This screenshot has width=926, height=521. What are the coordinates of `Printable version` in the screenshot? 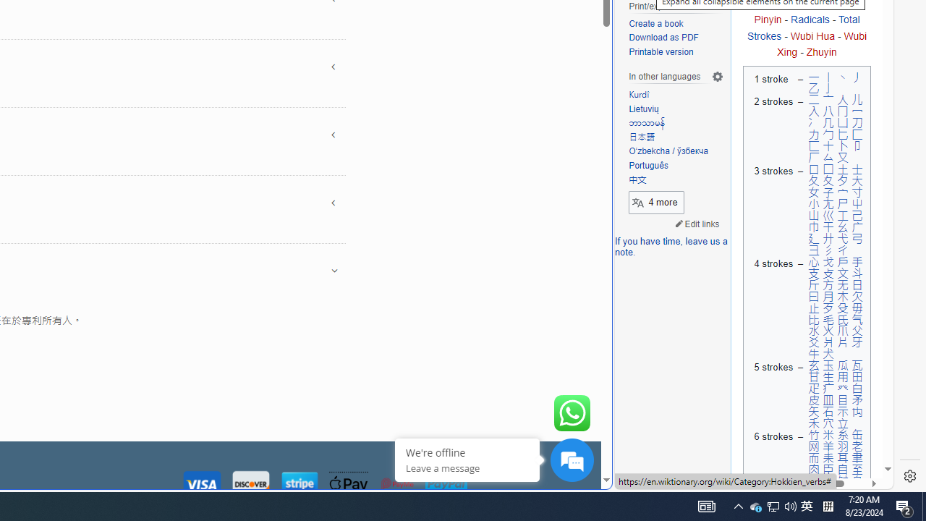 It's located at (661, 52).